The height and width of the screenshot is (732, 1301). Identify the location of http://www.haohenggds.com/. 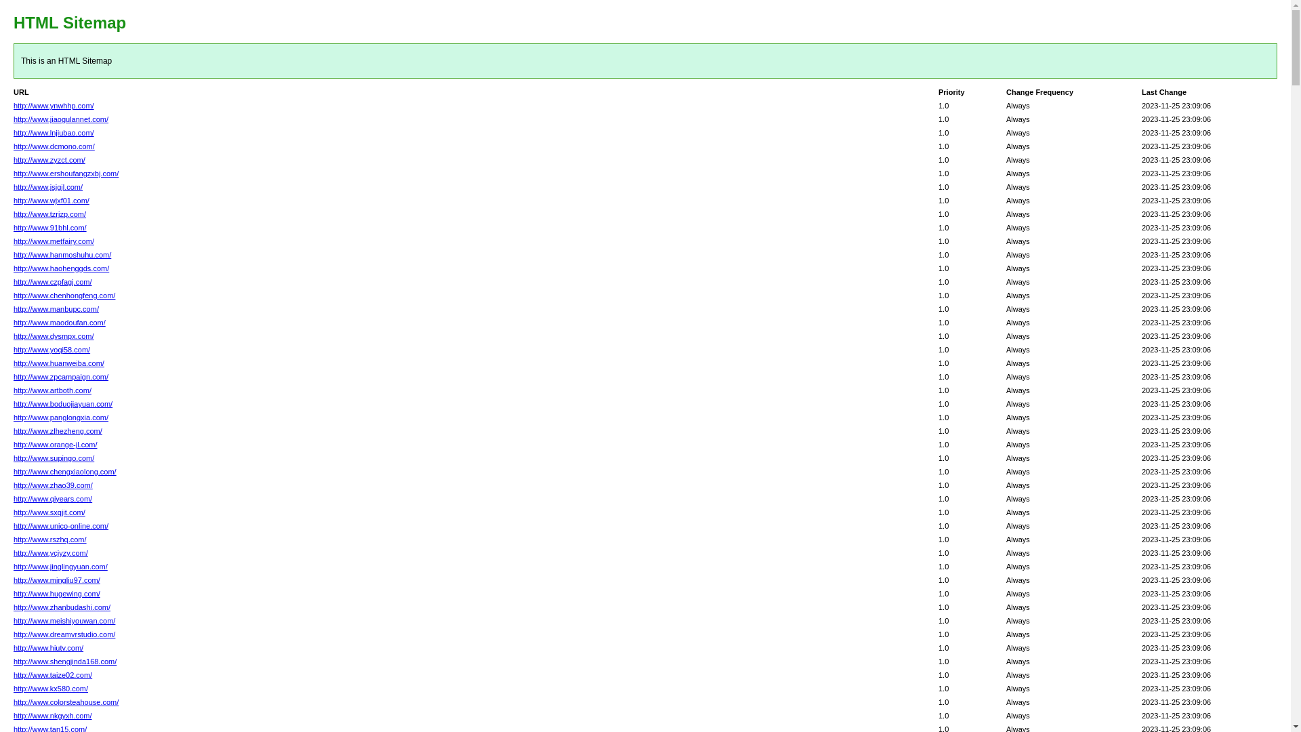
(61, 268).